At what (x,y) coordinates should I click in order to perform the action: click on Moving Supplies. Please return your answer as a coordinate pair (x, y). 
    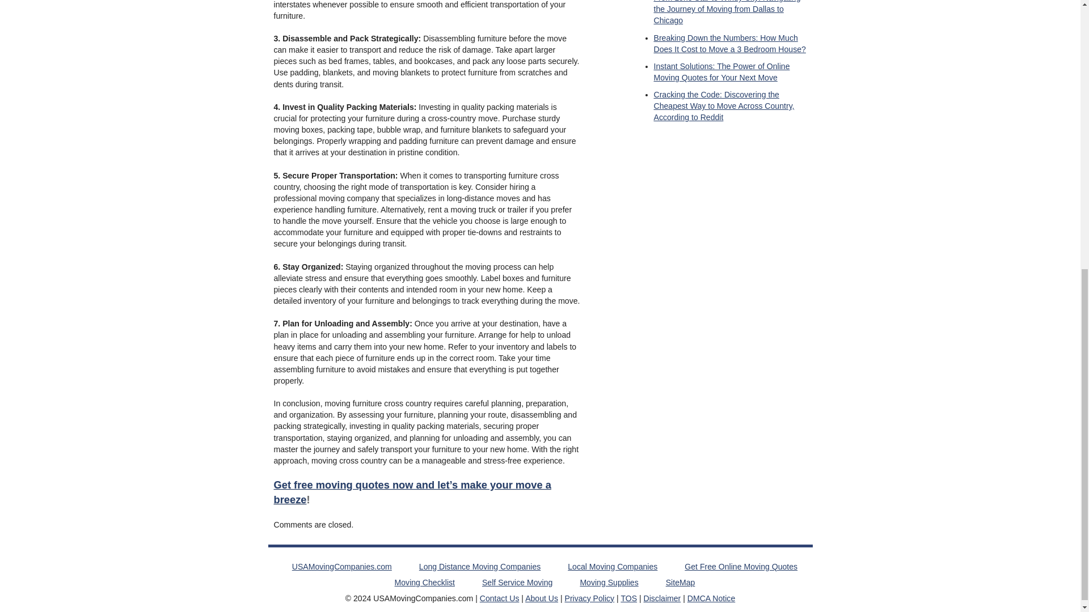
    Looking at the image, I should click on (609, 582).